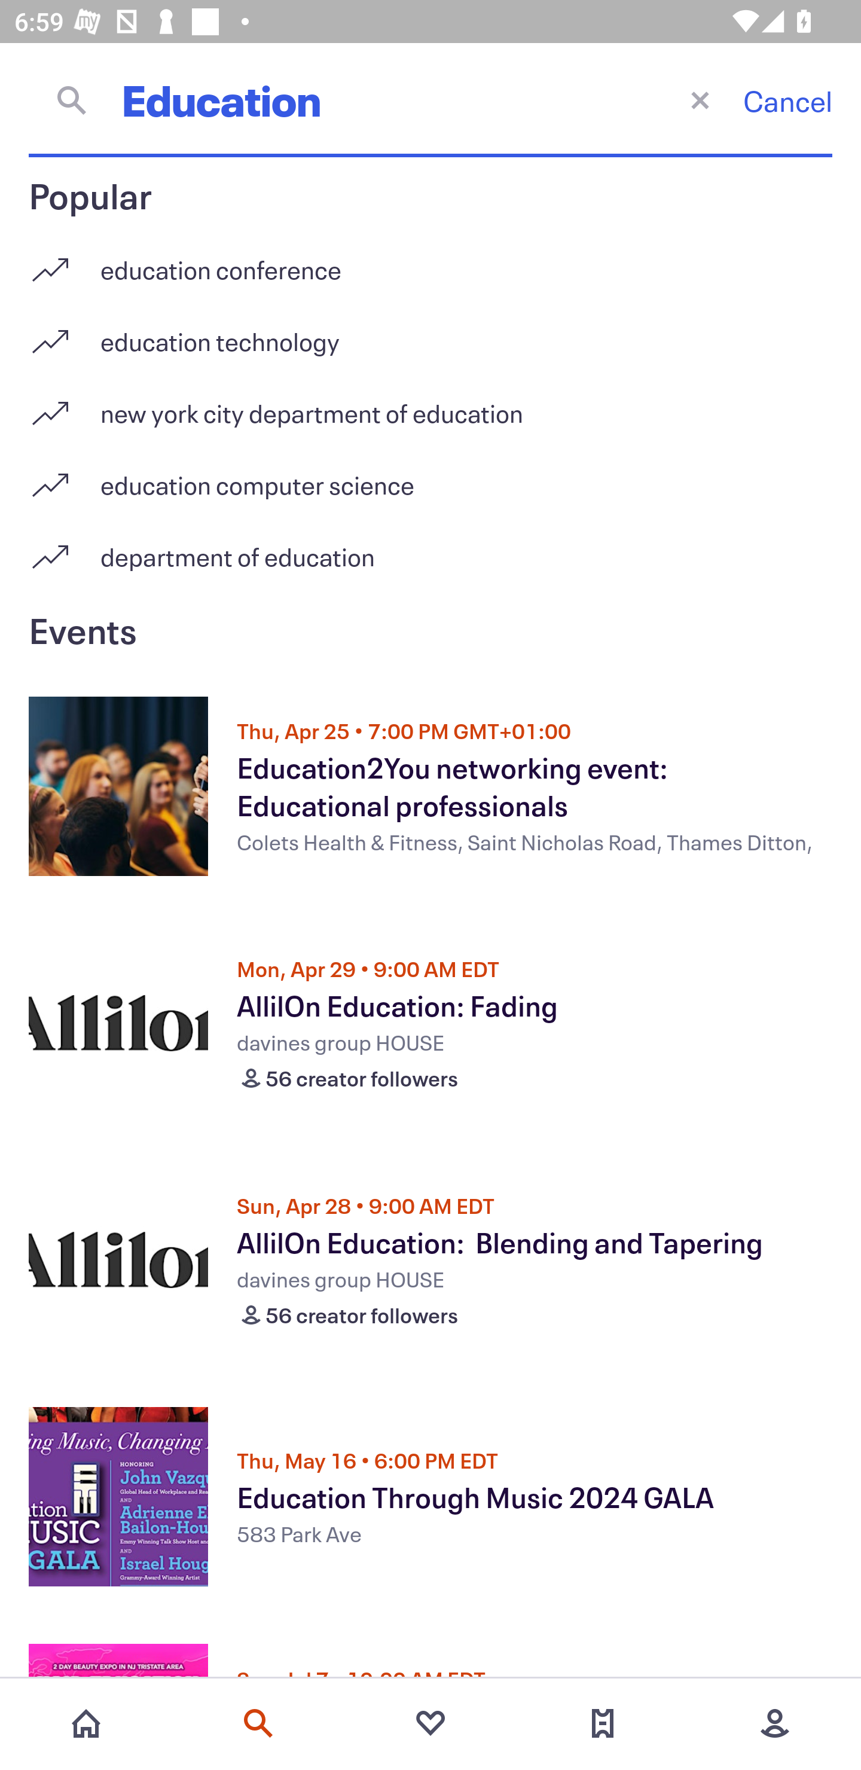 Image resolution: width=861 pixels, height=1770 pixels. Describe the element at coordinates (603, 1723) in the screenshot. I see `Tickets` at that location.